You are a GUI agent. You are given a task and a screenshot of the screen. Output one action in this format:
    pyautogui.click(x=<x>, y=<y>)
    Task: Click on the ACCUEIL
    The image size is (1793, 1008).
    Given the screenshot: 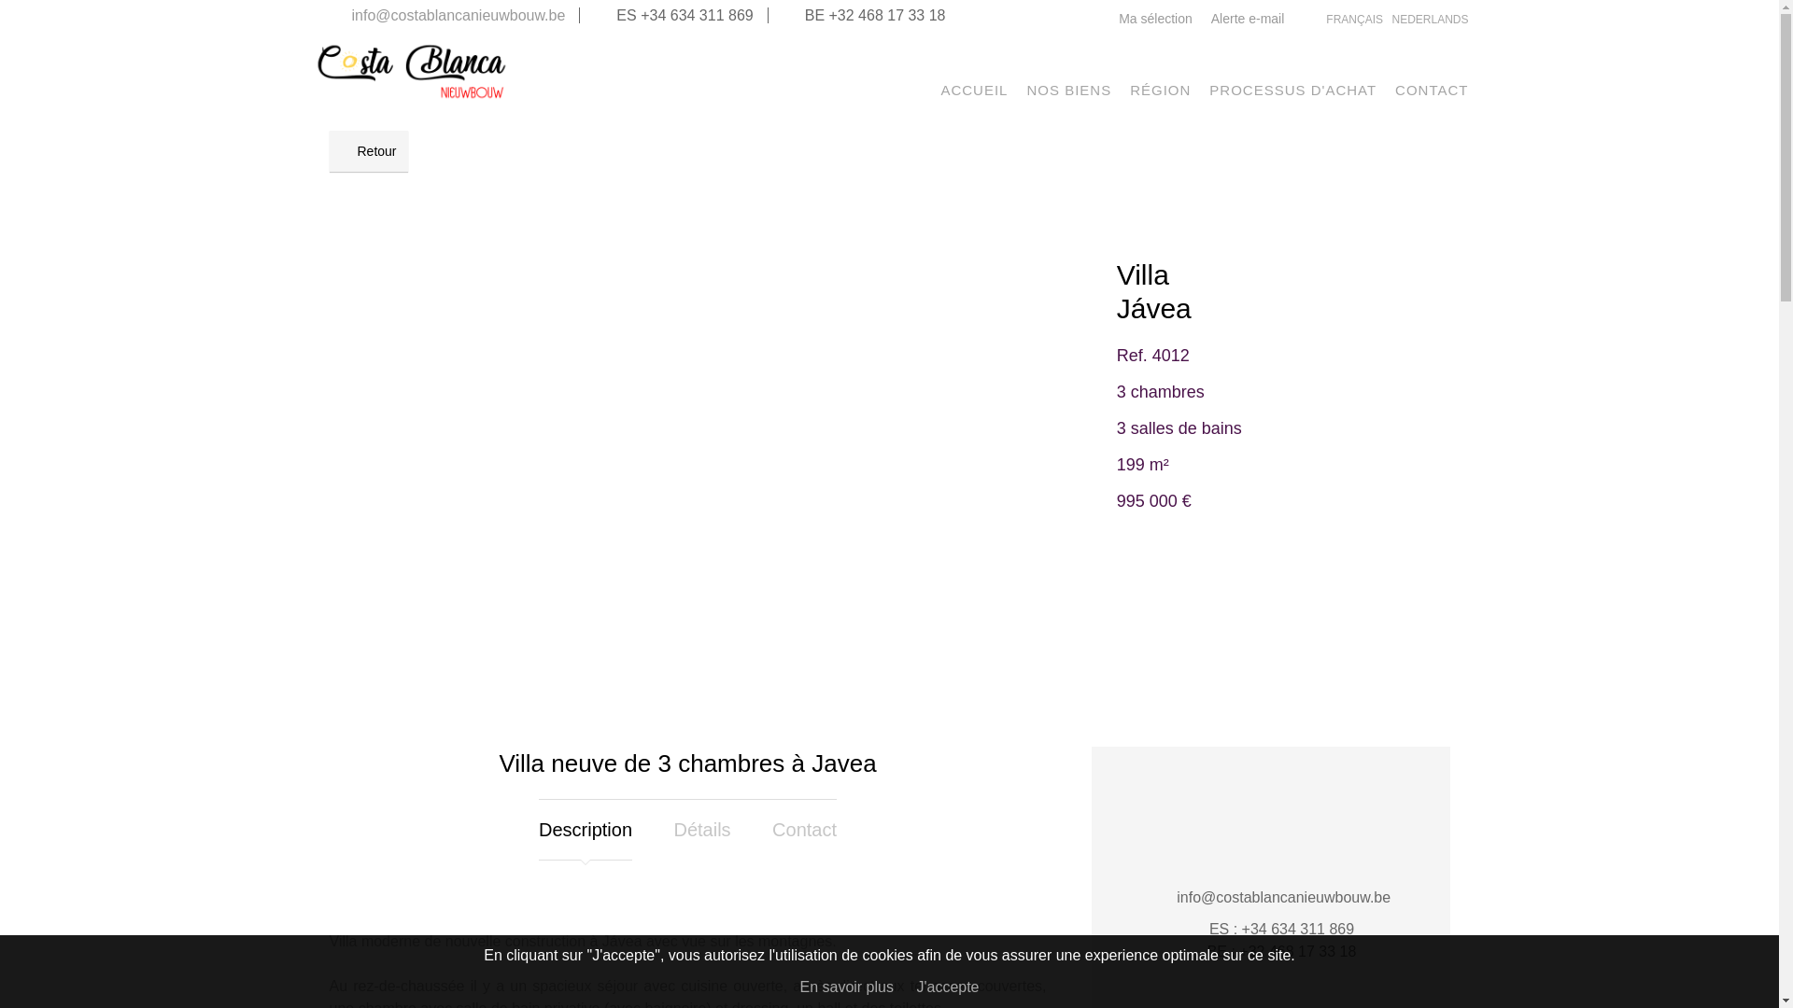 What is the action you would take?
    pyautogui.click(x=974, y=91)
    